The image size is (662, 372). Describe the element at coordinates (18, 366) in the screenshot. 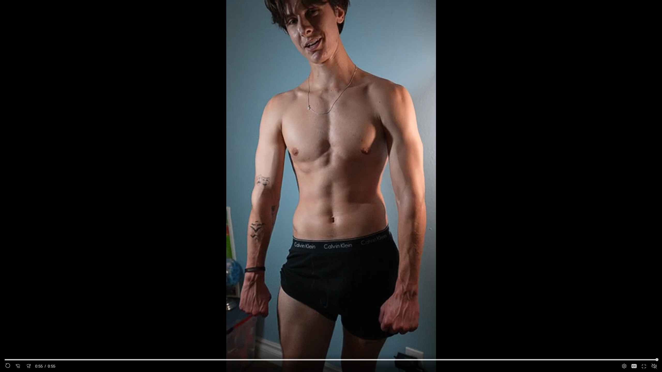

I see `Seek Back` at that location.